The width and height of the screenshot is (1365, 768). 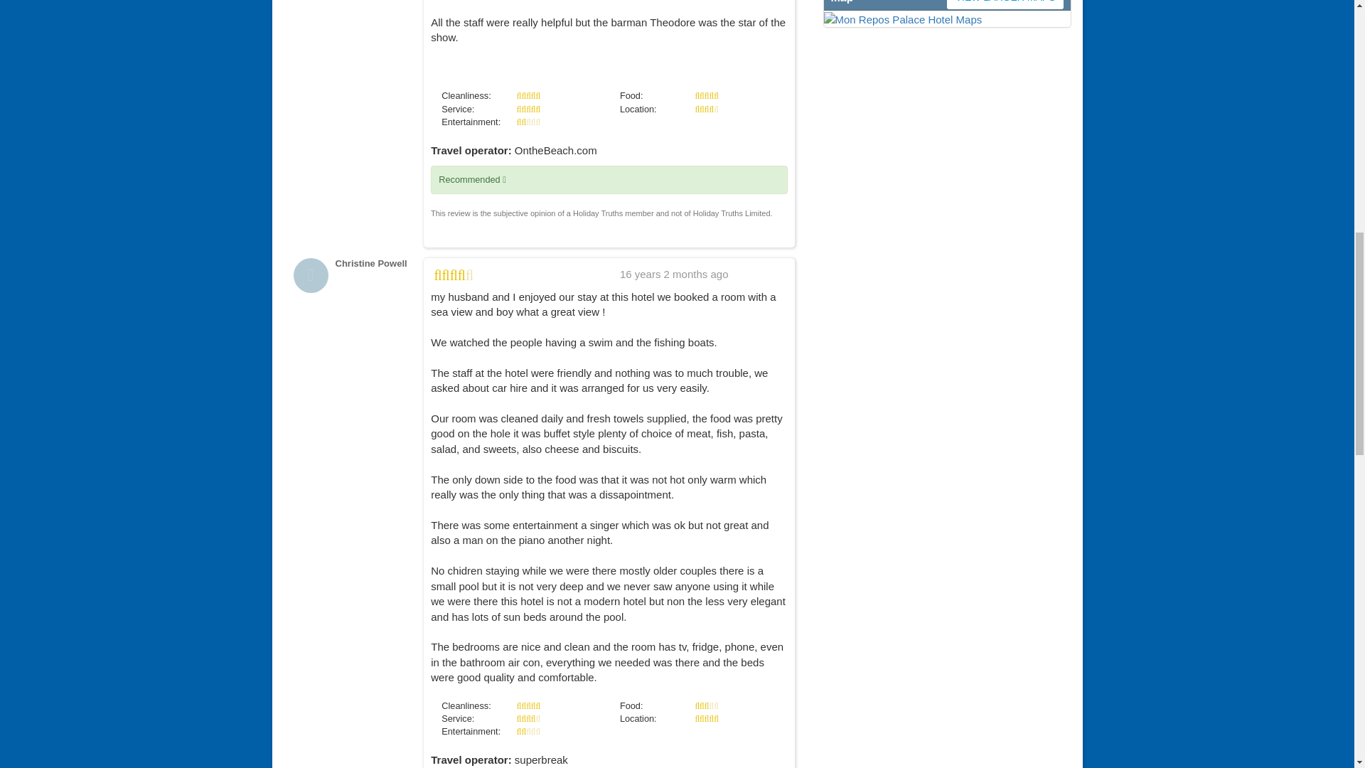 I want to click on Excellent, so click(x=529, y=95).